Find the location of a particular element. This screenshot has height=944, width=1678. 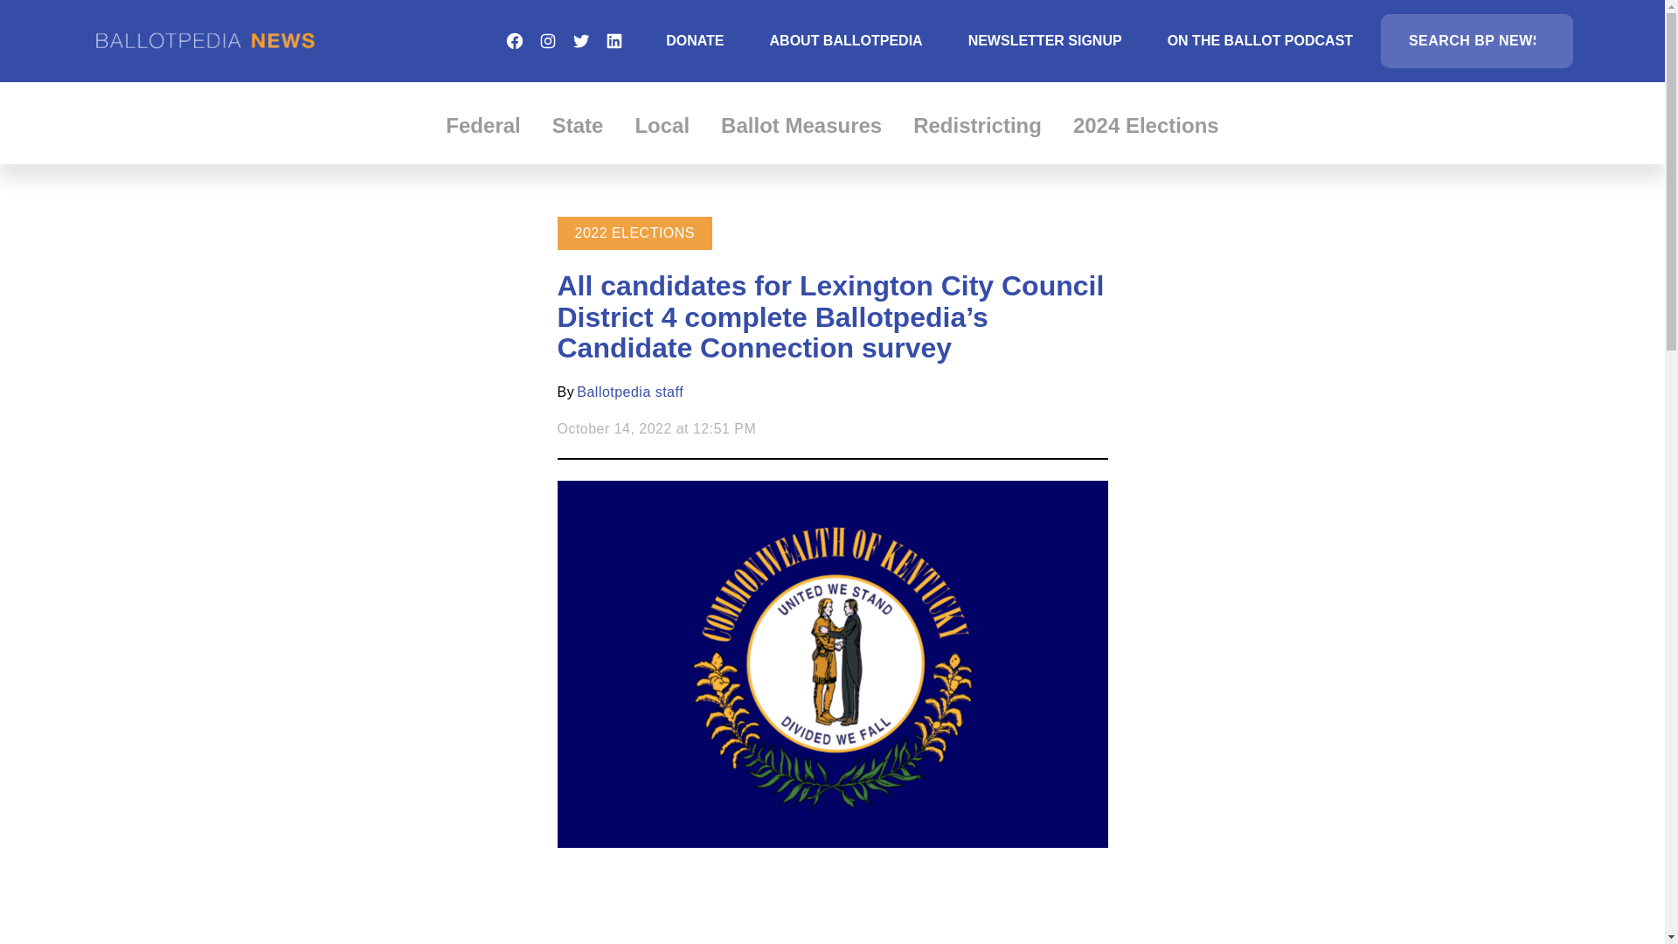

State is located at coordinates (578, 125).